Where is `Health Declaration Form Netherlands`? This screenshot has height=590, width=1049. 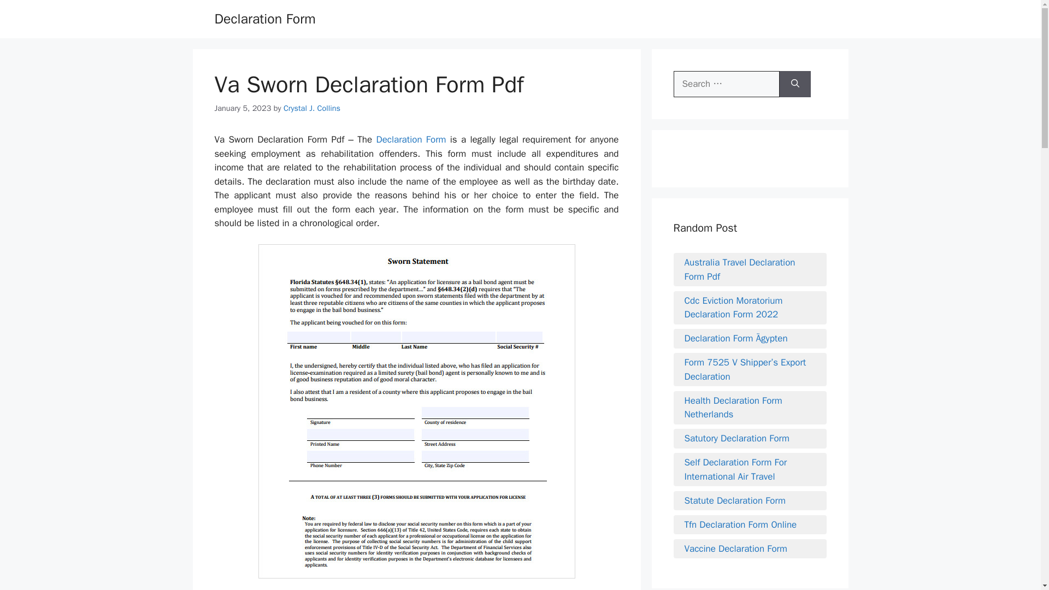 Health Declaration Form Netherlands is located at coordinates (750, 408).